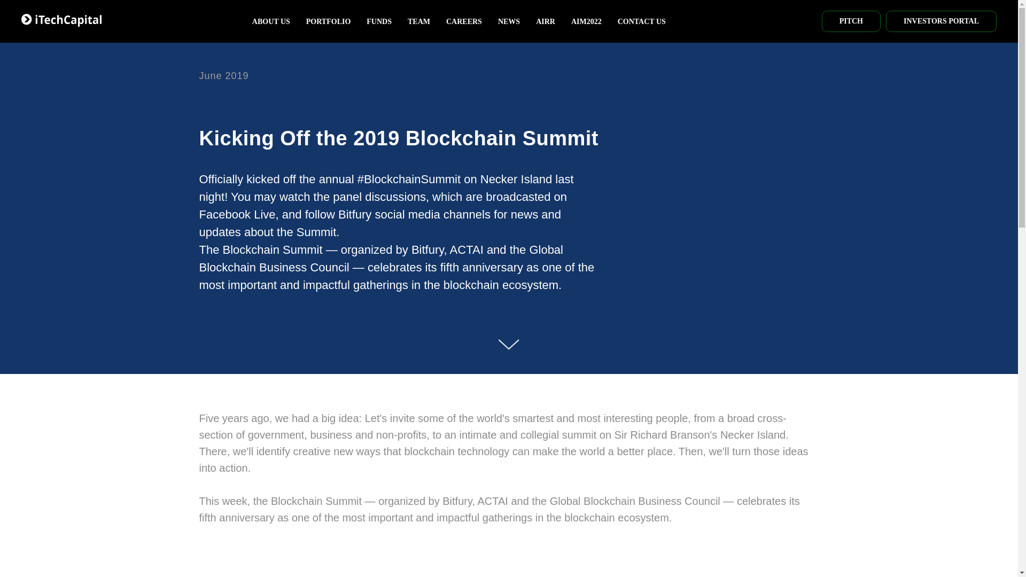 This screenshot has width=1026, height=577. I want to click on PITCH, so click(851, 21).